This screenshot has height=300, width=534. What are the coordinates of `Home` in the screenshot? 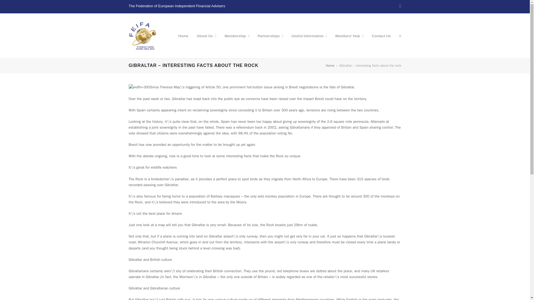 It's located at (183, 36).